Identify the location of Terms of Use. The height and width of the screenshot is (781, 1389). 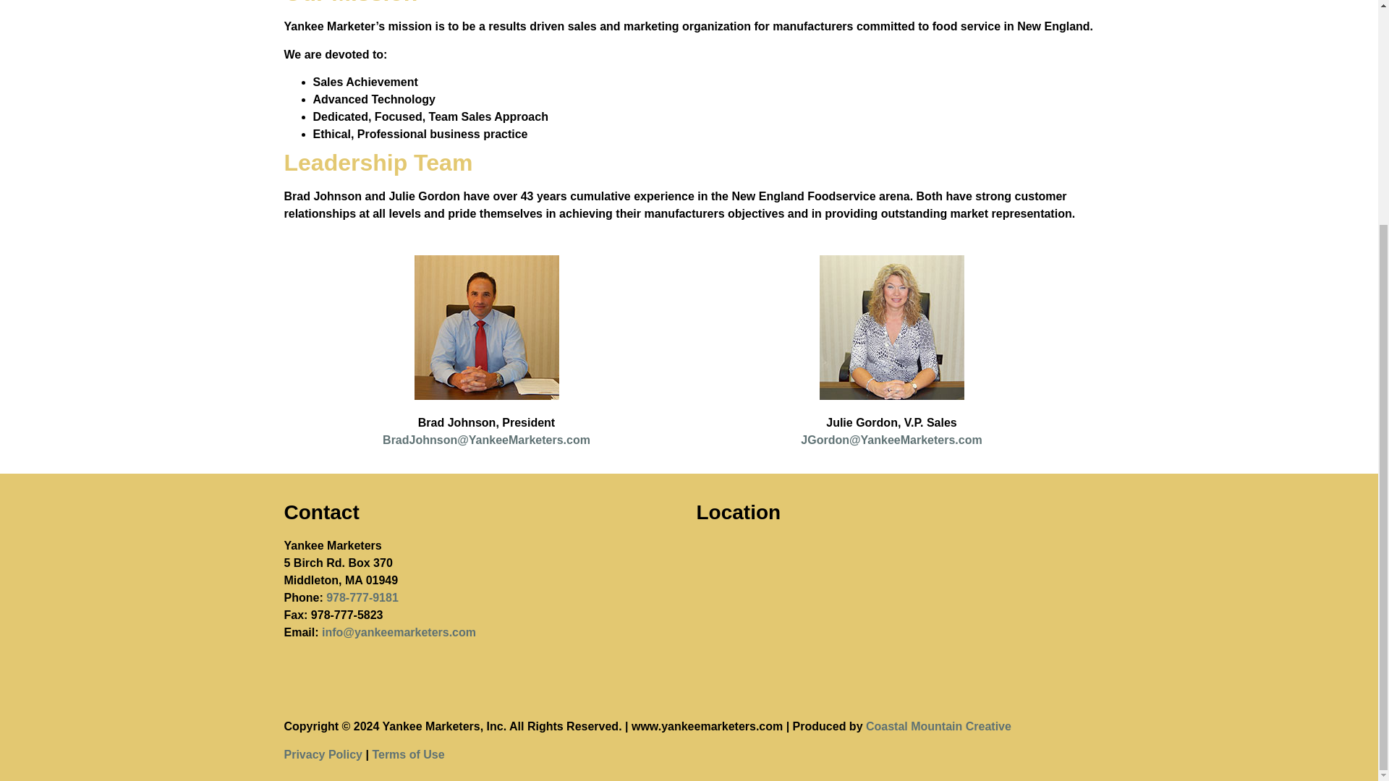
(408, 754).